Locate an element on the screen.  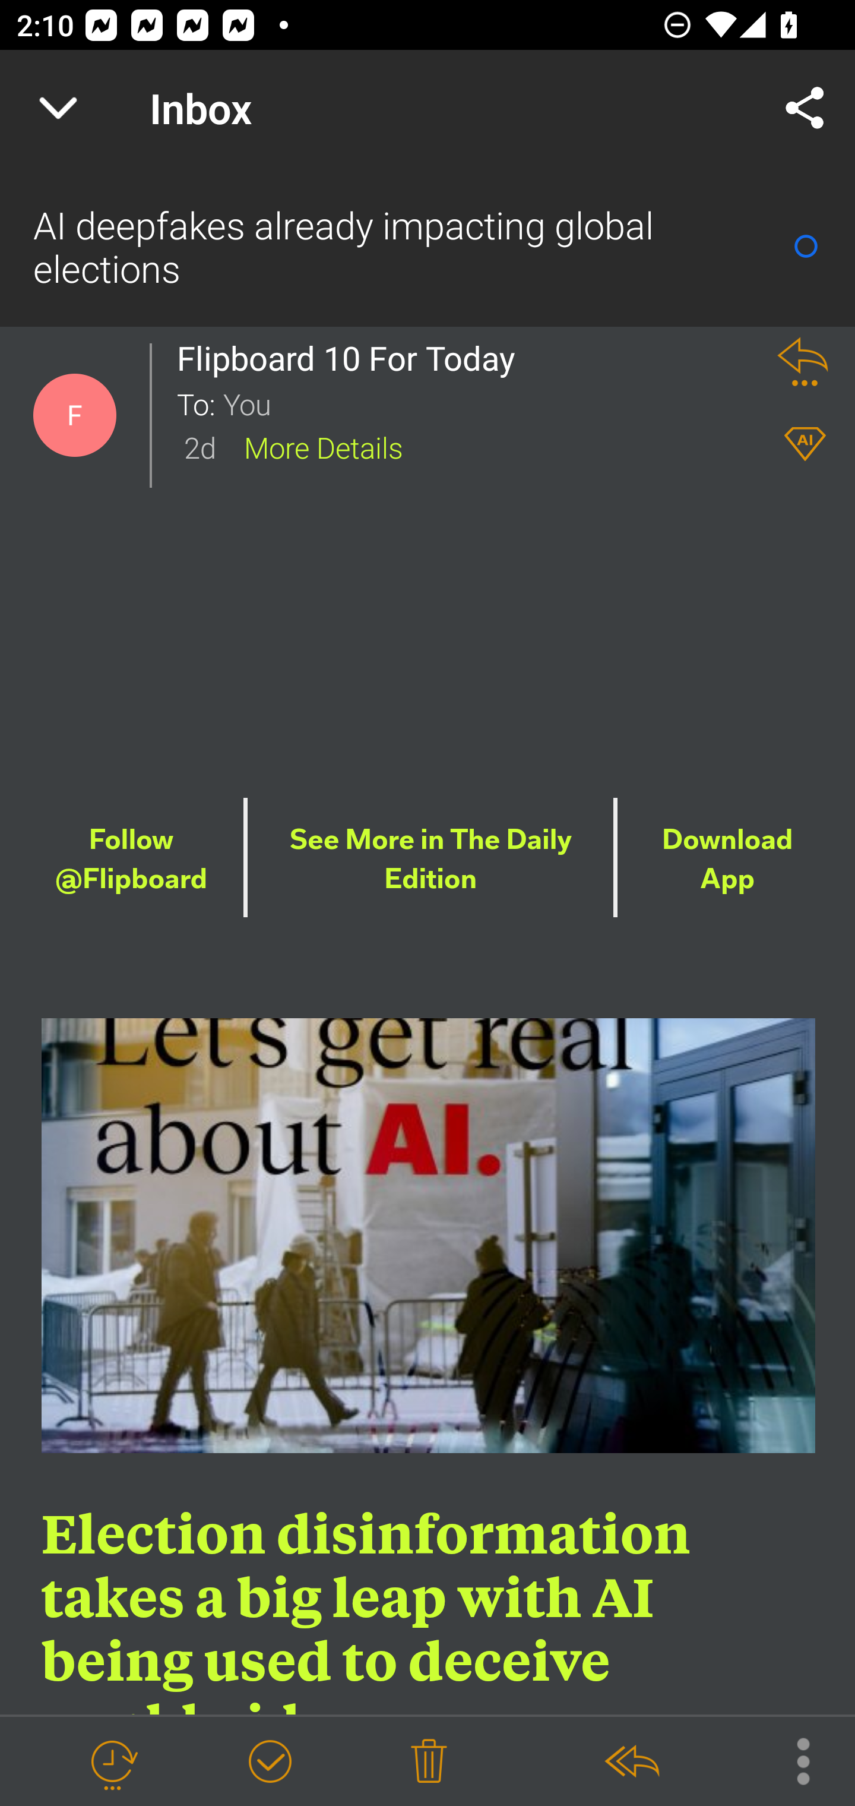
Delete is located at coordinates (429, 1762).